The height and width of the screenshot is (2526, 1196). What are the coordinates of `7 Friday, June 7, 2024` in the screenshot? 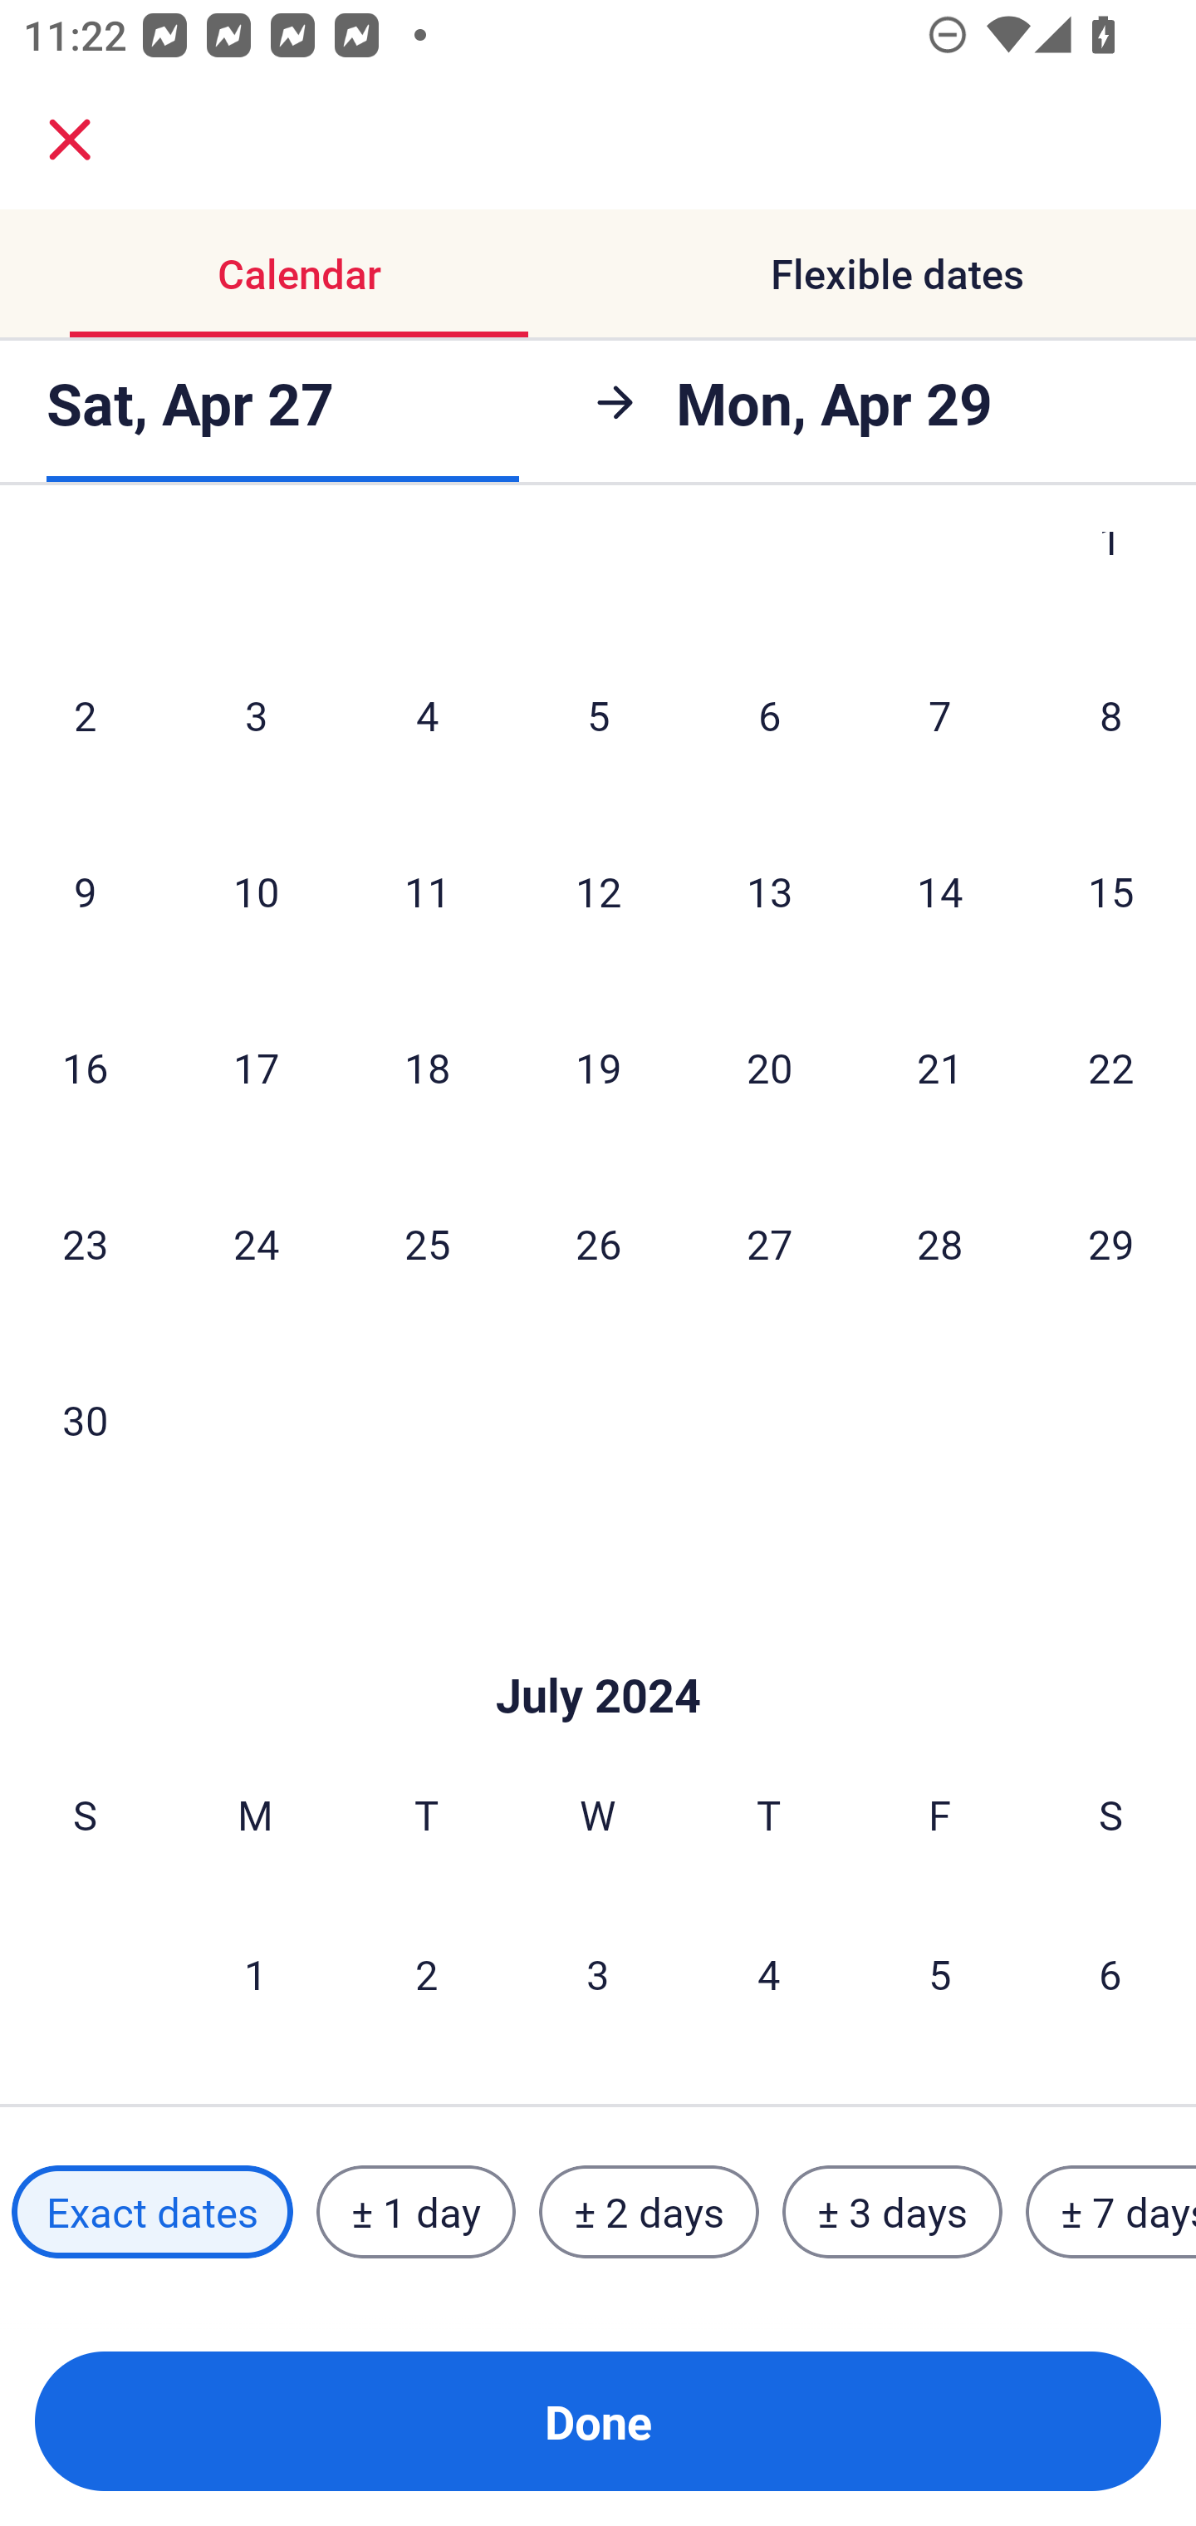 It's located at (940, 715).